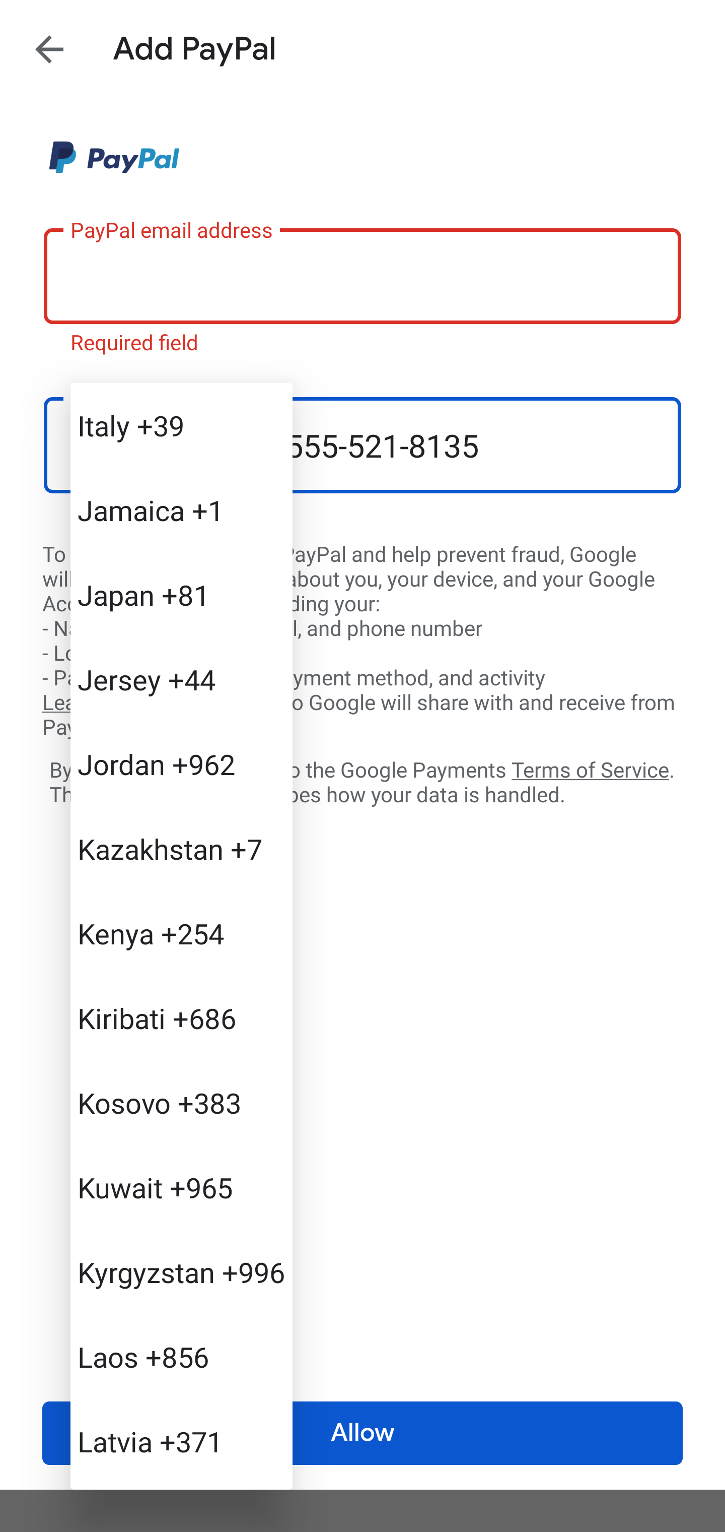  What do you see at coordinates (181, 1018) in the screenshot?
I see `Kiribati +686` at bounding box center [181, 1018].